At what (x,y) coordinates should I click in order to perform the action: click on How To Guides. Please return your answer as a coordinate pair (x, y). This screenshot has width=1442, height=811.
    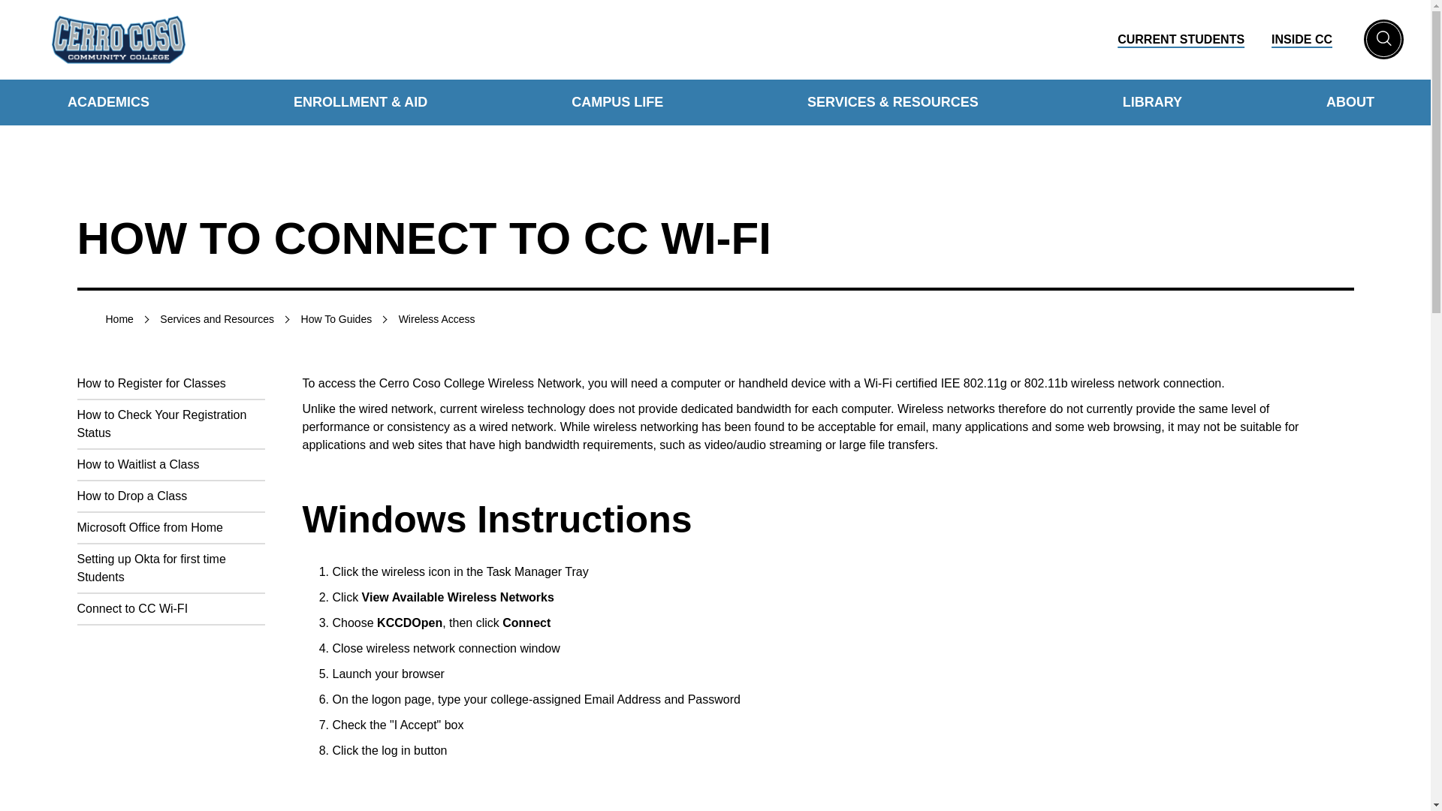
    Looking at the image, I should click on (336, 319).